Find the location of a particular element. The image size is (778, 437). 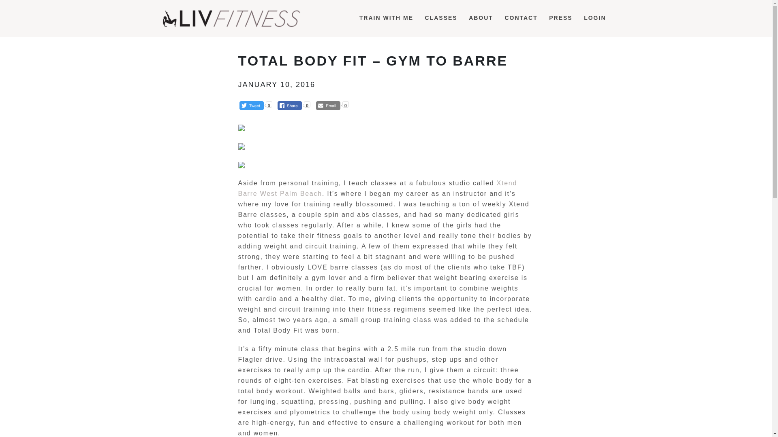

CONTACT is located at coordinates (521, 18).